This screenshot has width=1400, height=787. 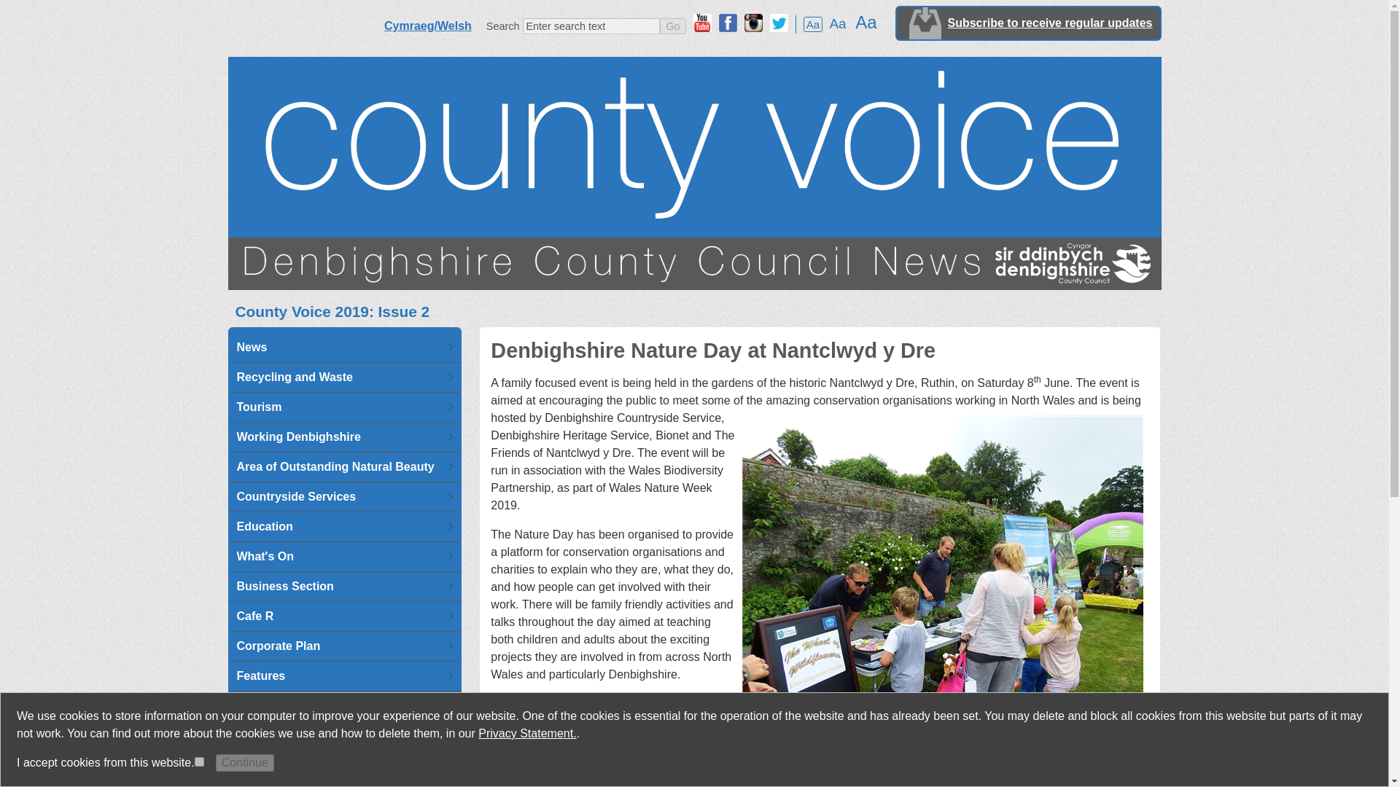 What do you see at coordinates (591, 26) in the screenshot?
I see `Enter search text` at bounding box center [591, 26].